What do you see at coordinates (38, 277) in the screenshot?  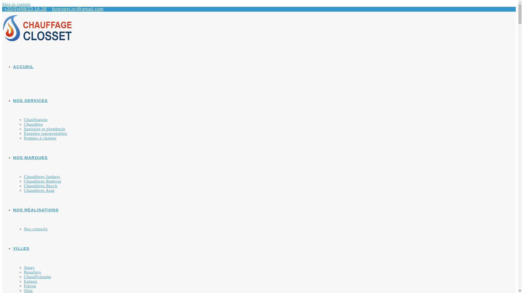 I see `Chaudfontaine` at bounding box center [38, 277].